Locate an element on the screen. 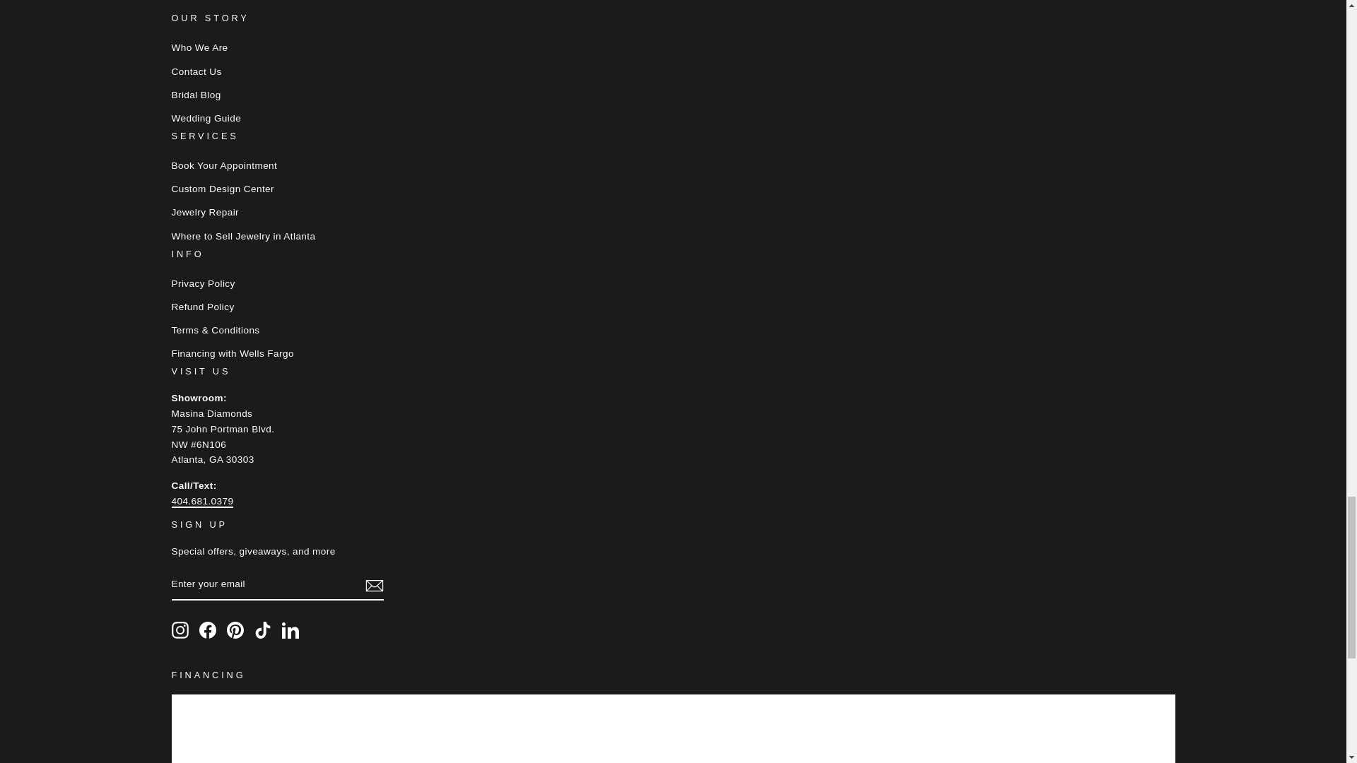 This screenshot has height=763, width=1357. Masina Diamonds Atlanta on LinkedIn is located at coordinates (290, 630).